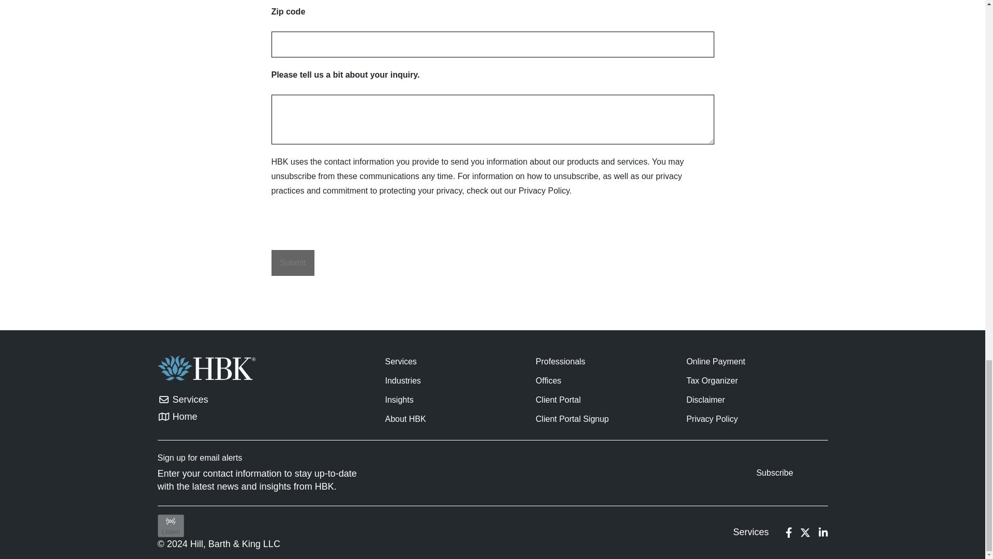  What do you see at coordinates (572, 419) in the screenshot?
I see `Client Portal Signup` at bounding box center [572, 419].